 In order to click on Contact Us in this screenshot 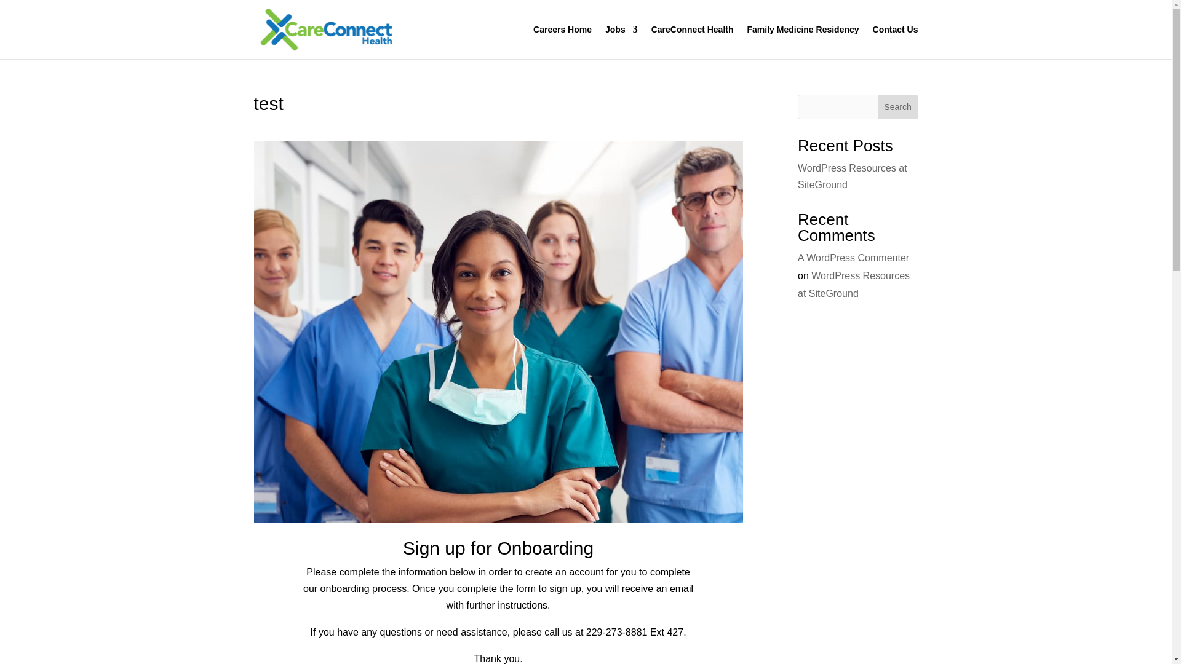, I will do `click(896, 42)`.